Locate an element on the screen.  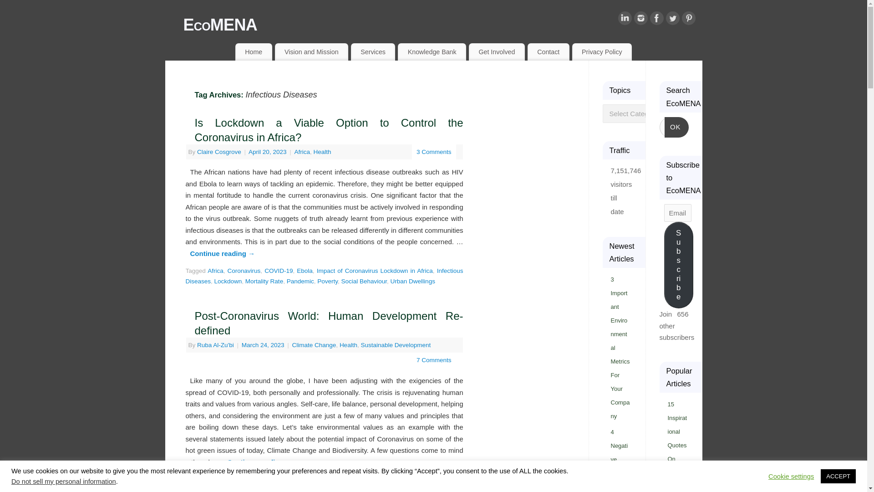
Africa is located at coordinates (216, 271).